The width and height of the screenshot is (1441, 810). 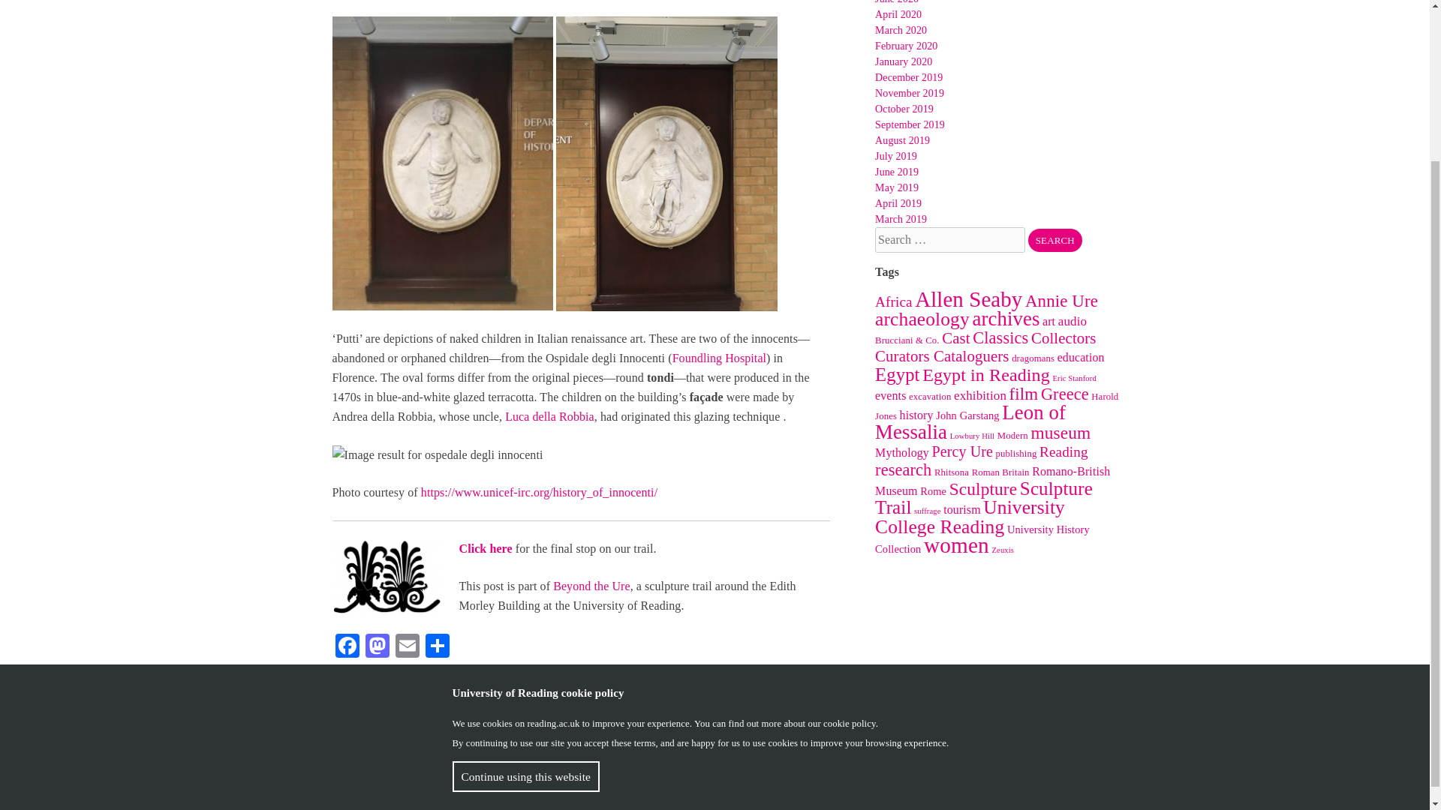 I want to click on November 2019, so click(x=909, y=93).